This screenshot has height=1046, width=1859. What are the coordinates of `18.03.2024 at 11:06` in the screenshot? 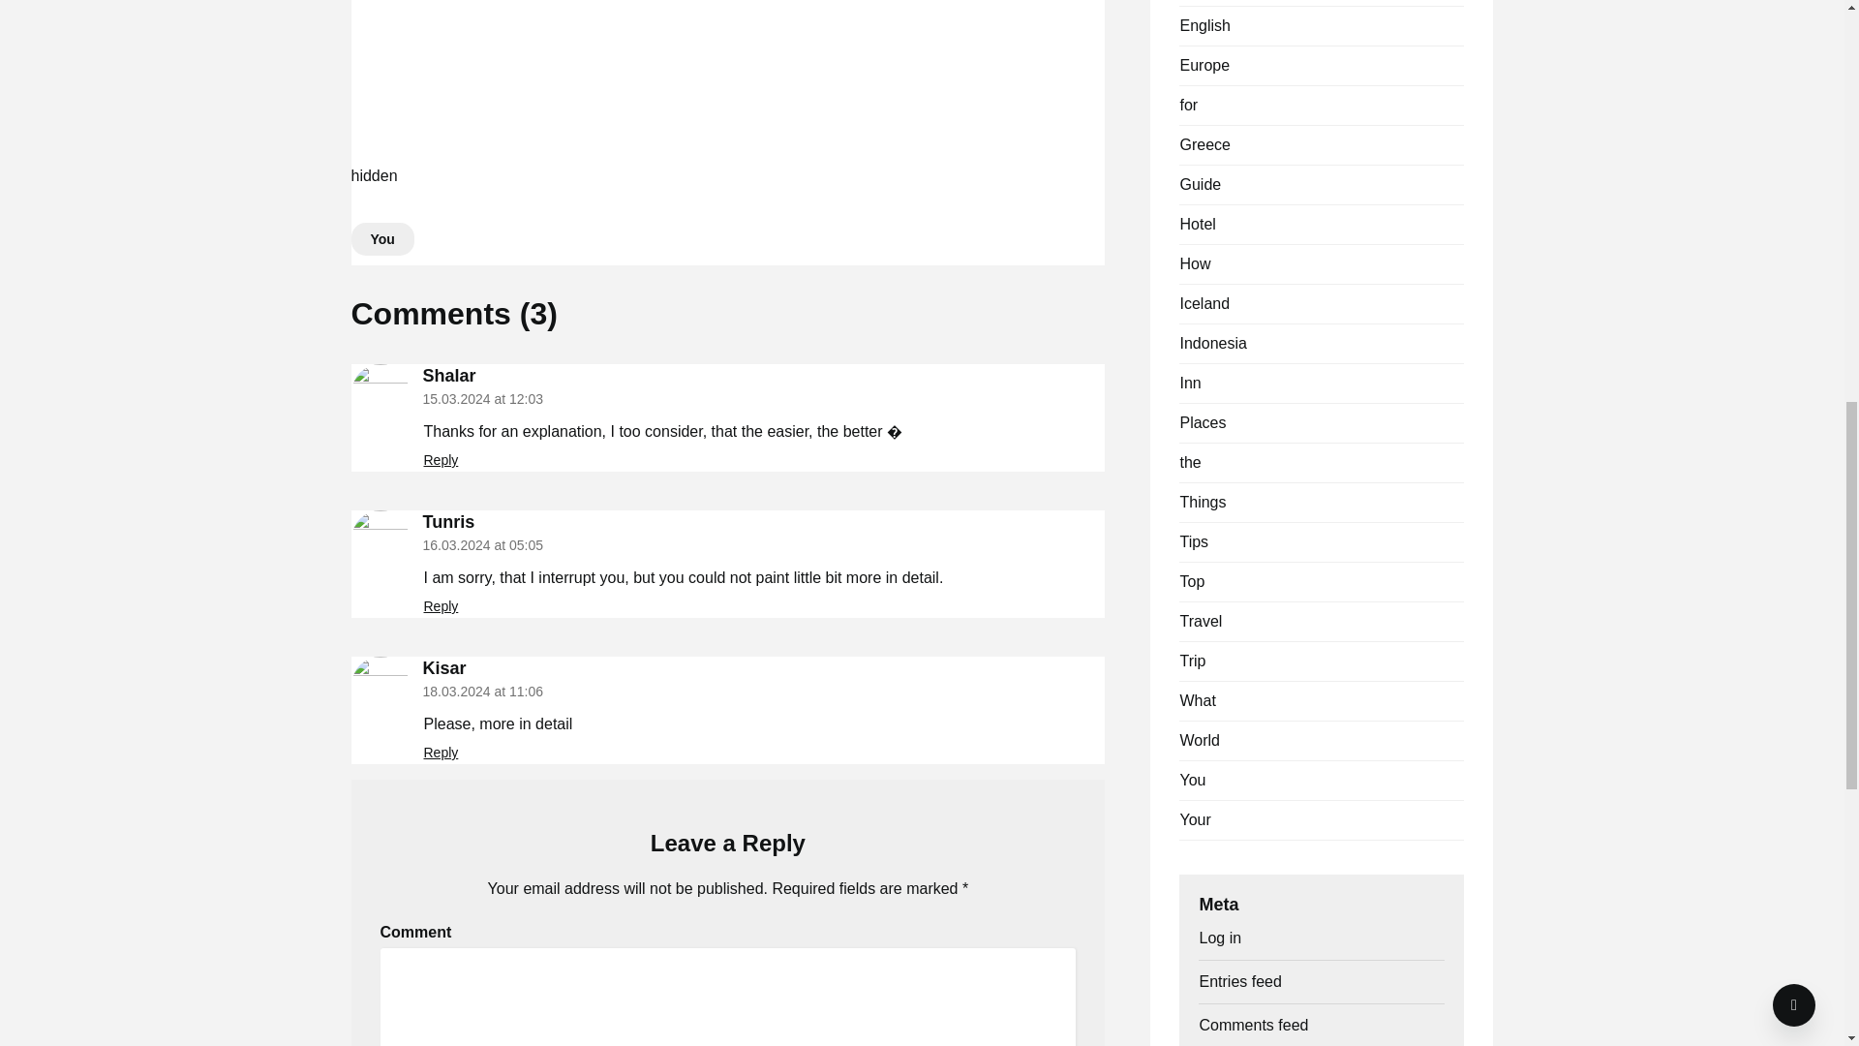 It's located at (482, 692).